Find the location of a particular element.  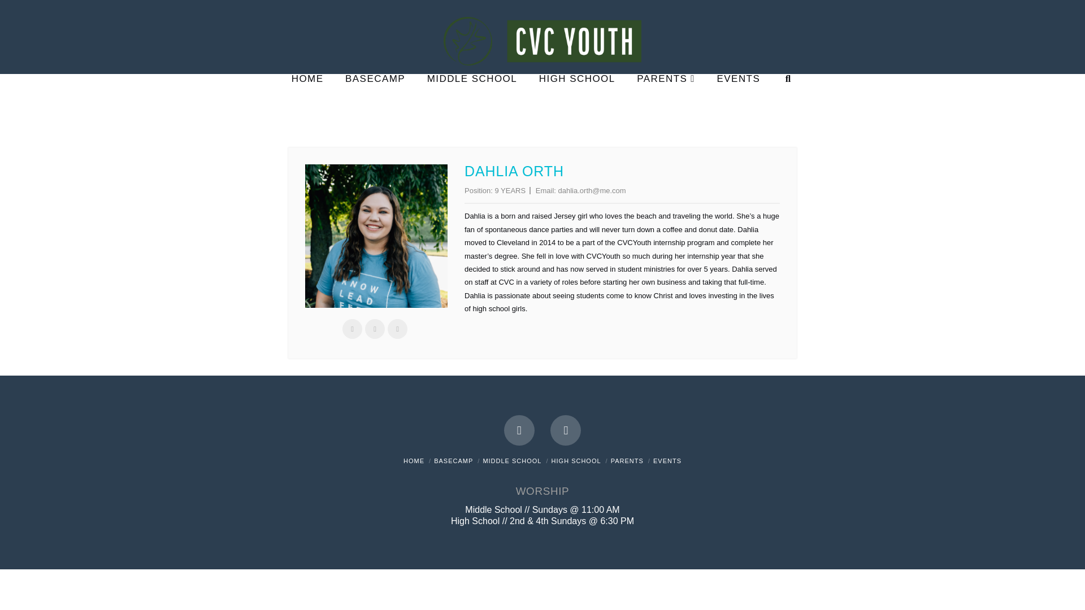

PARENTS is located at coordinates (666, 102).